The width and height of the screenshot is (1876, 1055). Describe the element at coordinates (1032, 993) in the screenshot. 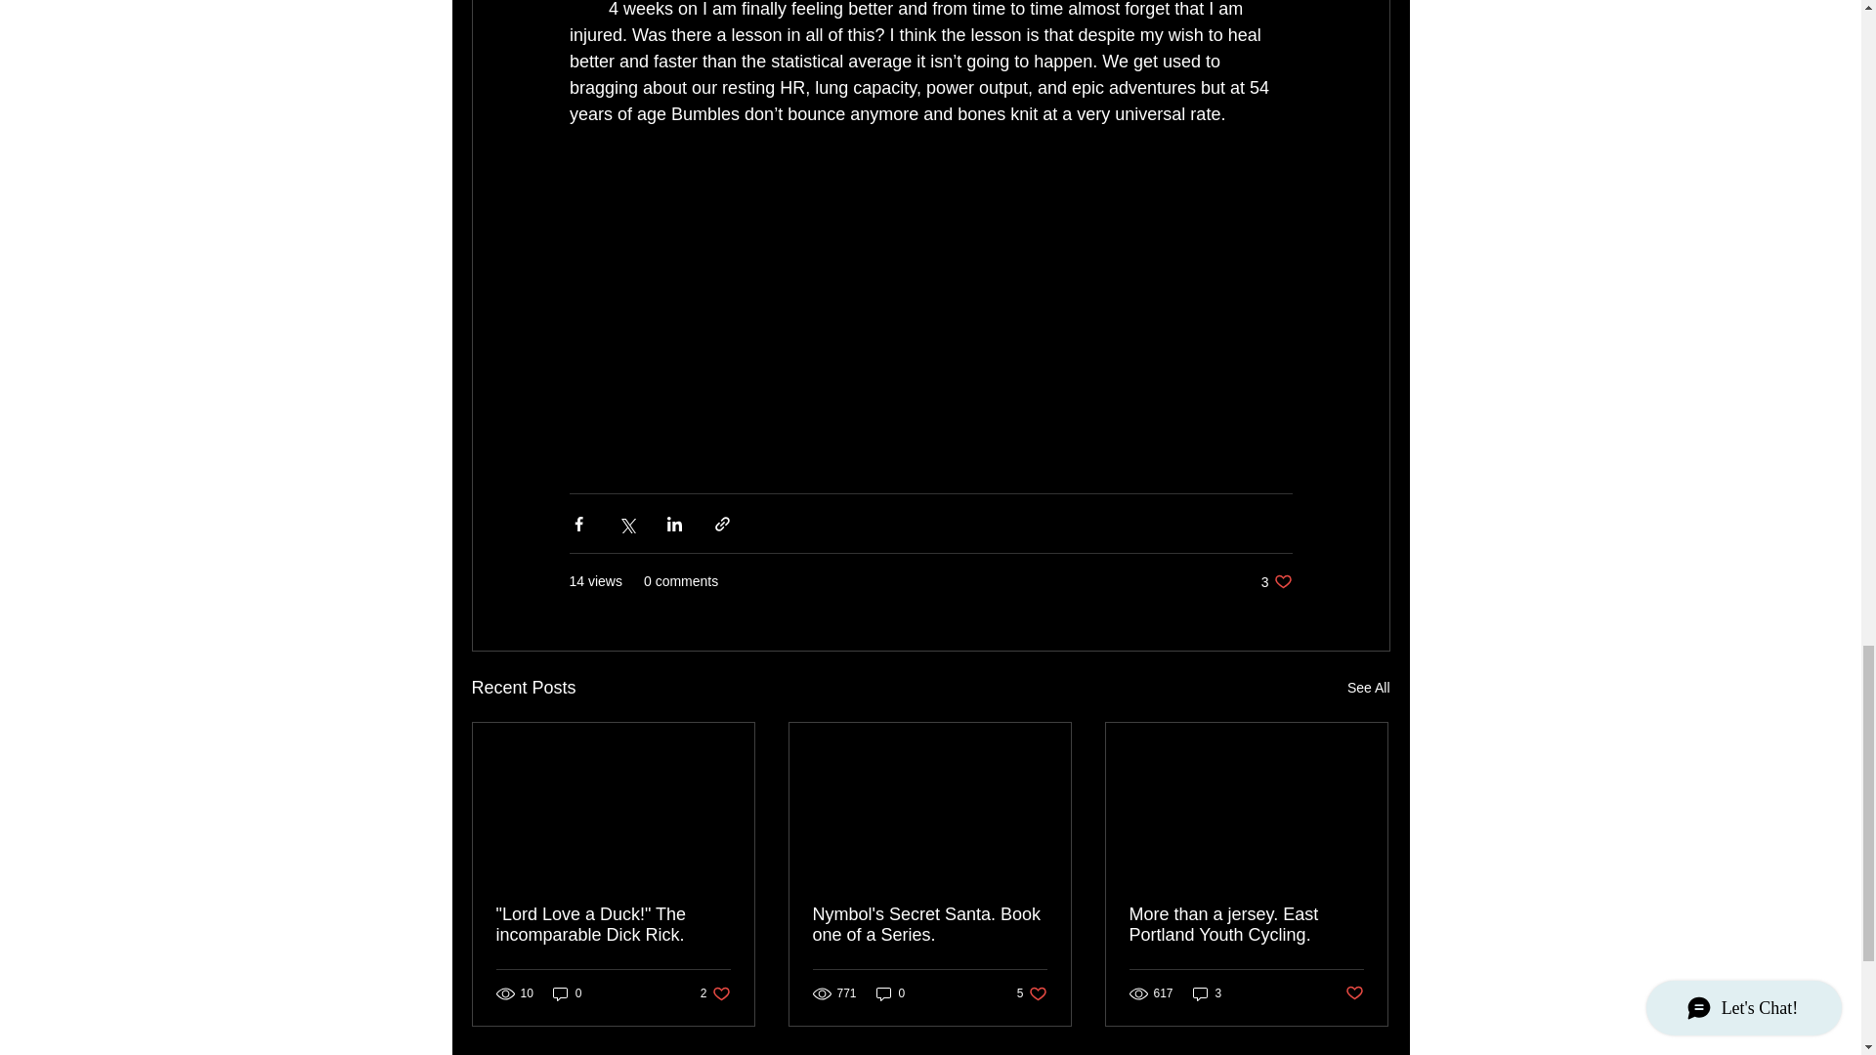

I see `0` at that location.